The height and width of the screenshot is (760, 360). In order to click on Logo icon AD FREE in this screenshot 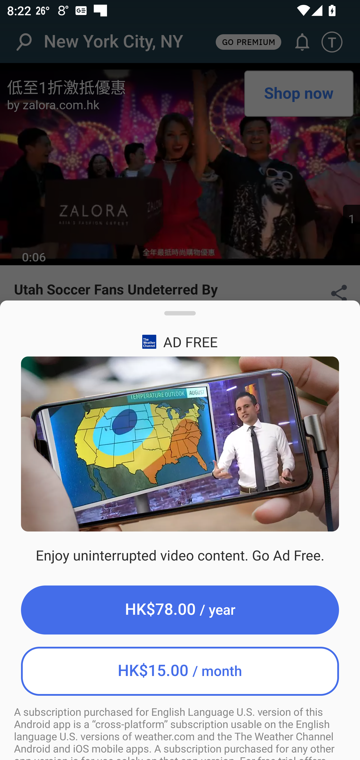, I will do `click(180, 341)`.